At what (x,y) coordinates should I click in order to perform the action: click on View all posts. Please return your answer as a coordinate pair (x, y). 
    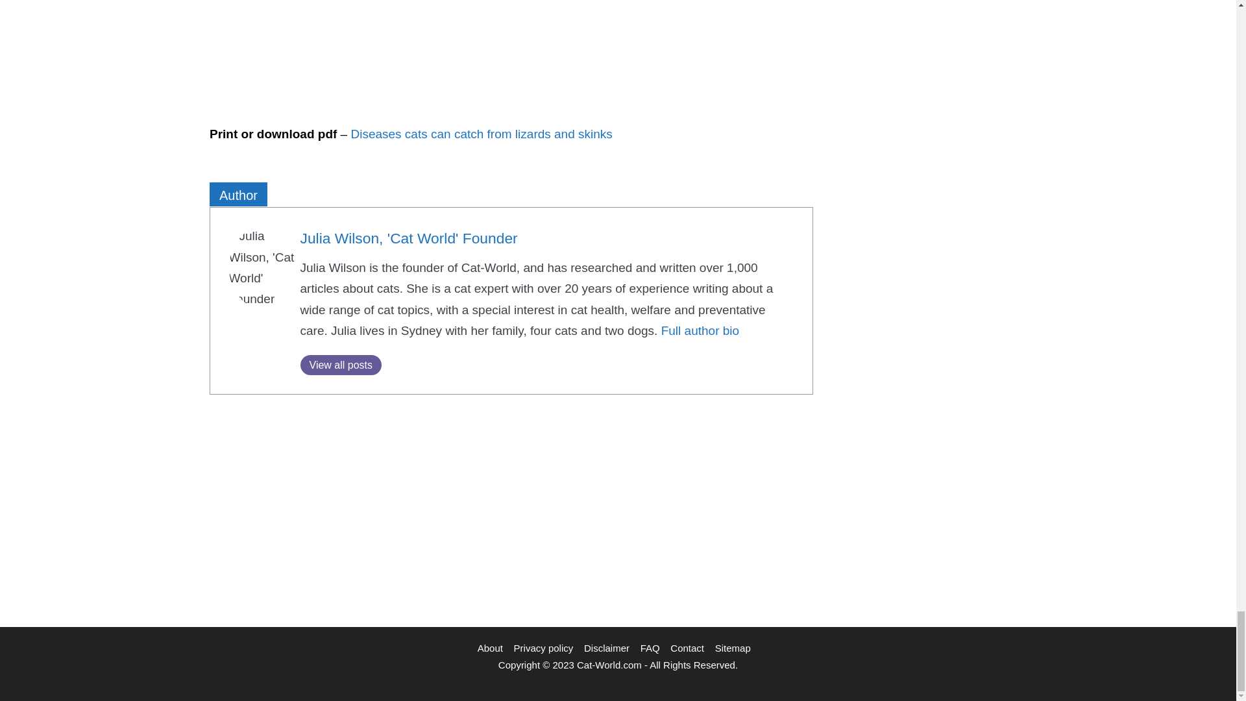
    Looking at the image, I should click on (340, 365).